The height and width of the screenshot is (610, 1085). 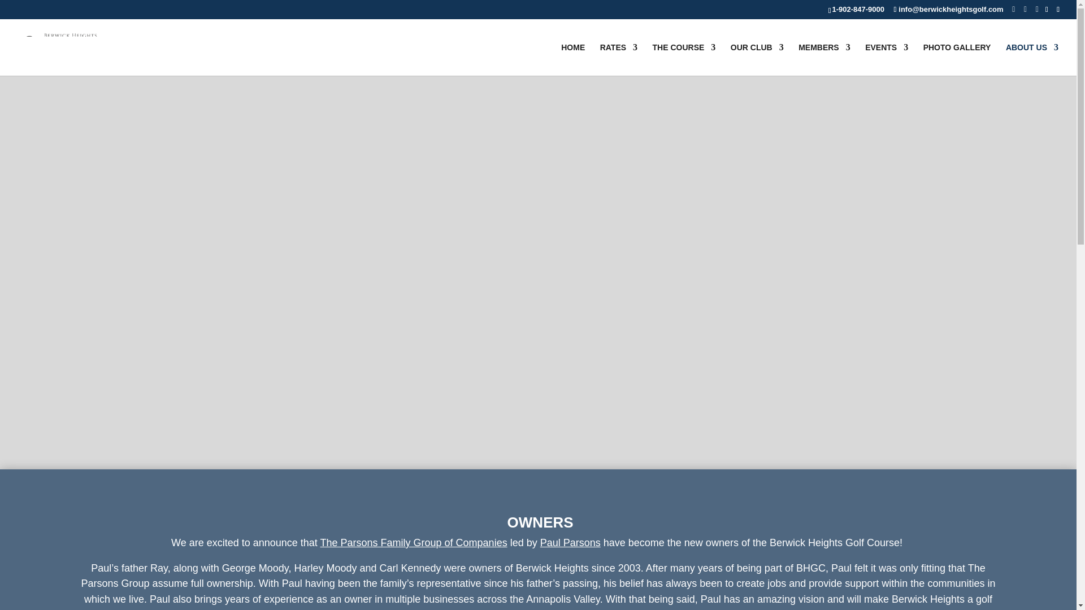 What do you see at coordinates (824, 59) in the screenshot?
I see `MEMBERS` at bounding box center [824, 59].